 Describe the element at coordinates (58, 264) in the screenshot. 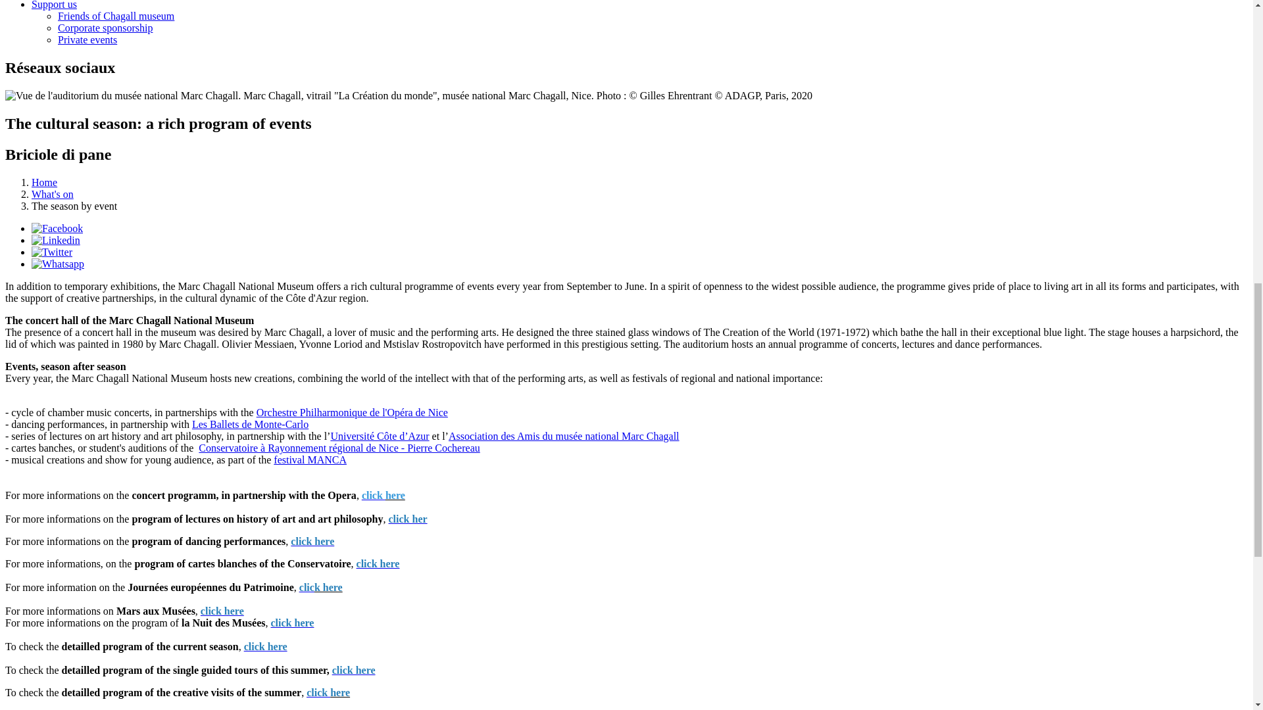

I see `Whatsapp` at that location.